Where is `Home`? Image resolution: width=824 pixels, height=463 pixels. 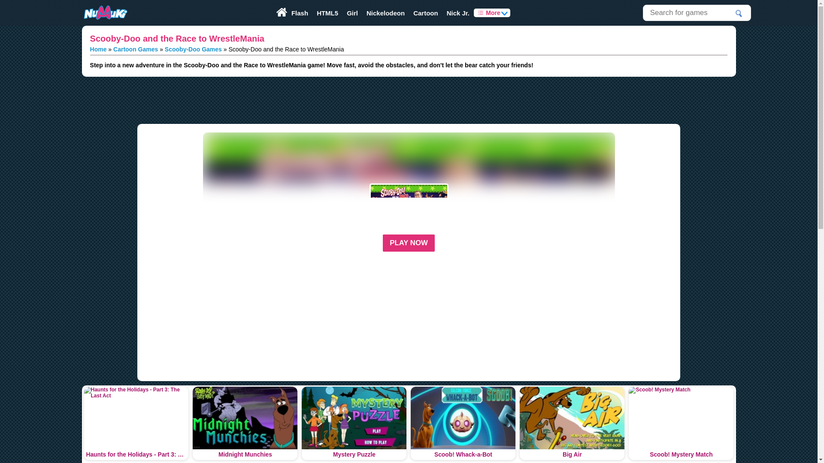
Home is located at coordinates (98, 49).